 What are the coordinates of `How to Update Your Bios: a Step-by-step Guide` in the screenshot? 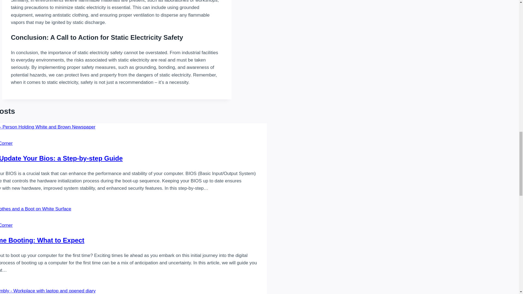 It's located at (61, 158).